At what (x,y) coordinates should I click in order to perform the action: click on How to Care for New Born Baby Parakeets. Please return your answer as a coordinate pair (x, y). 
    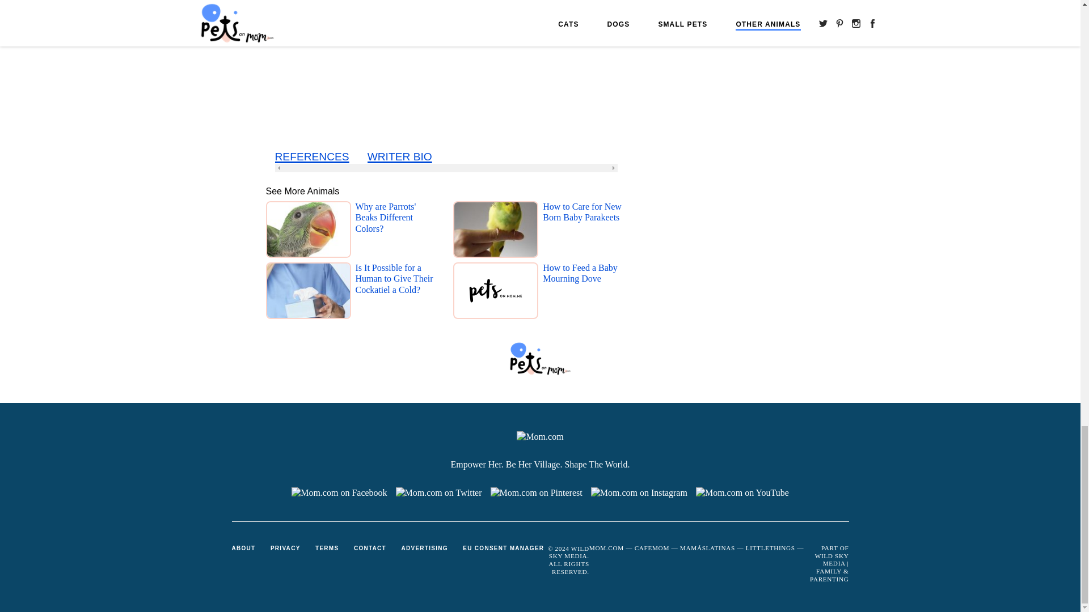
    Looking at the image, I should click on (584, 232).